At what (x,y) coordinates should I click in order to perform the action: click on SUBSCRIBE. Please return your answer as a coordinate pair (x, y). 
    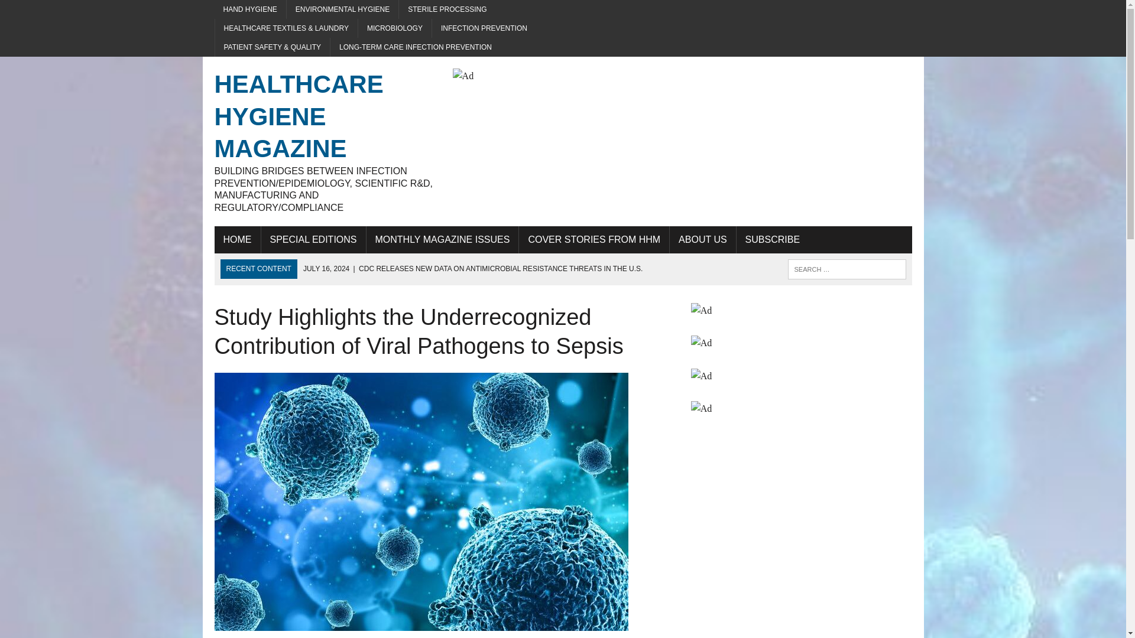
    Looking at the image, I should click on (772, 240).